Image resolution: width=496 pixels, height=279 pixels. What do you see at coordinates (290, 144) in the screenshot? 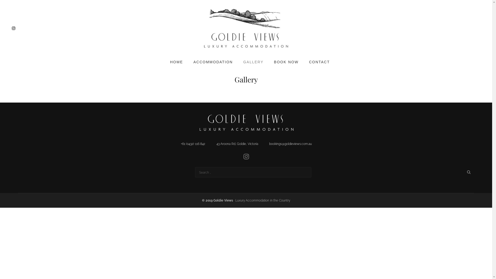
I see `bookings@goldieviews.com.au` at bounding box center [290, 144].